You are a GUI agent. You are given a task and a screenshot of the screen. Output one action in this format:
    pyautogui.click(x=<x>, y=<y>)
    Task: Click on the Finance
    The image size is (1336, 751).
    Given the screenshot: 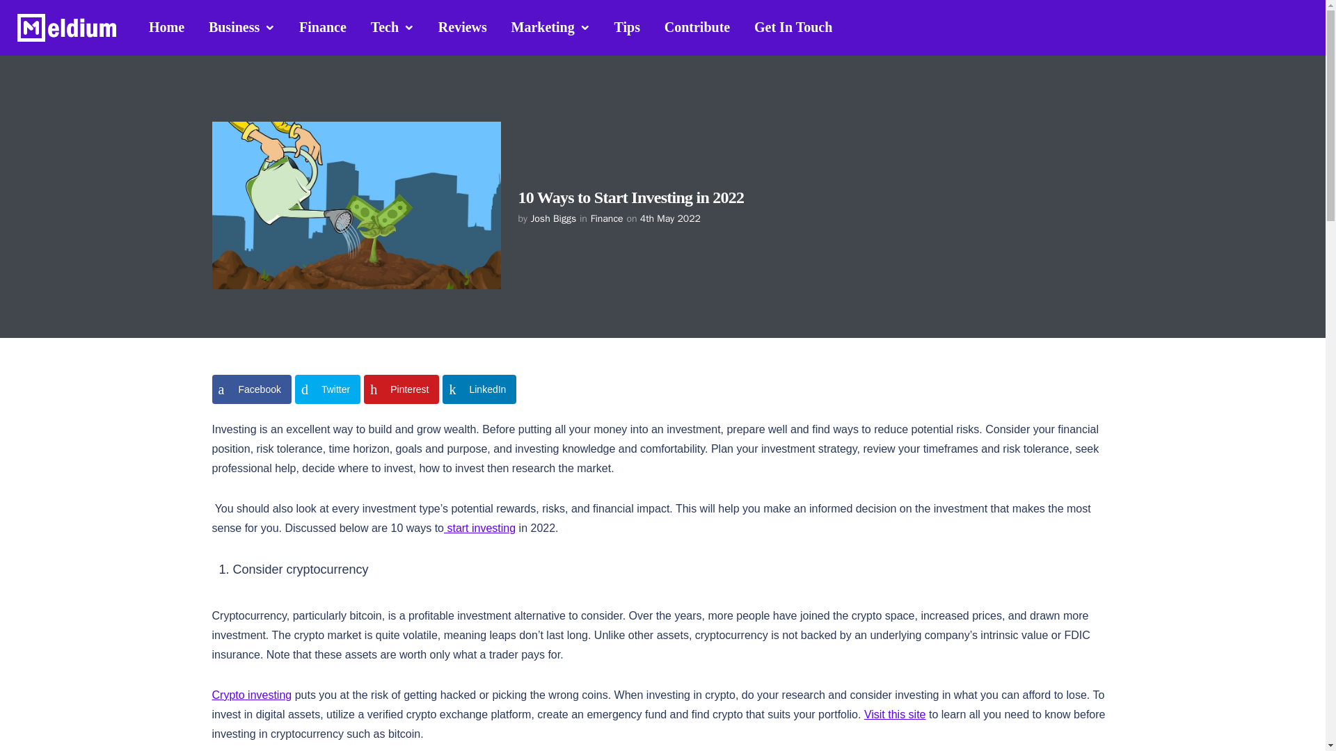 What is the action you would take?
    pyautogui.click(x=322, y=26)
    